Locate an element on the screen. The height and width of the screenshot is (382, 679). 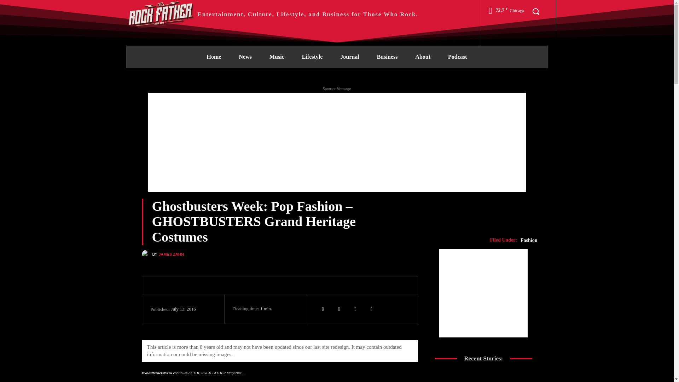
Facebook is located at coordinates (355, 309).